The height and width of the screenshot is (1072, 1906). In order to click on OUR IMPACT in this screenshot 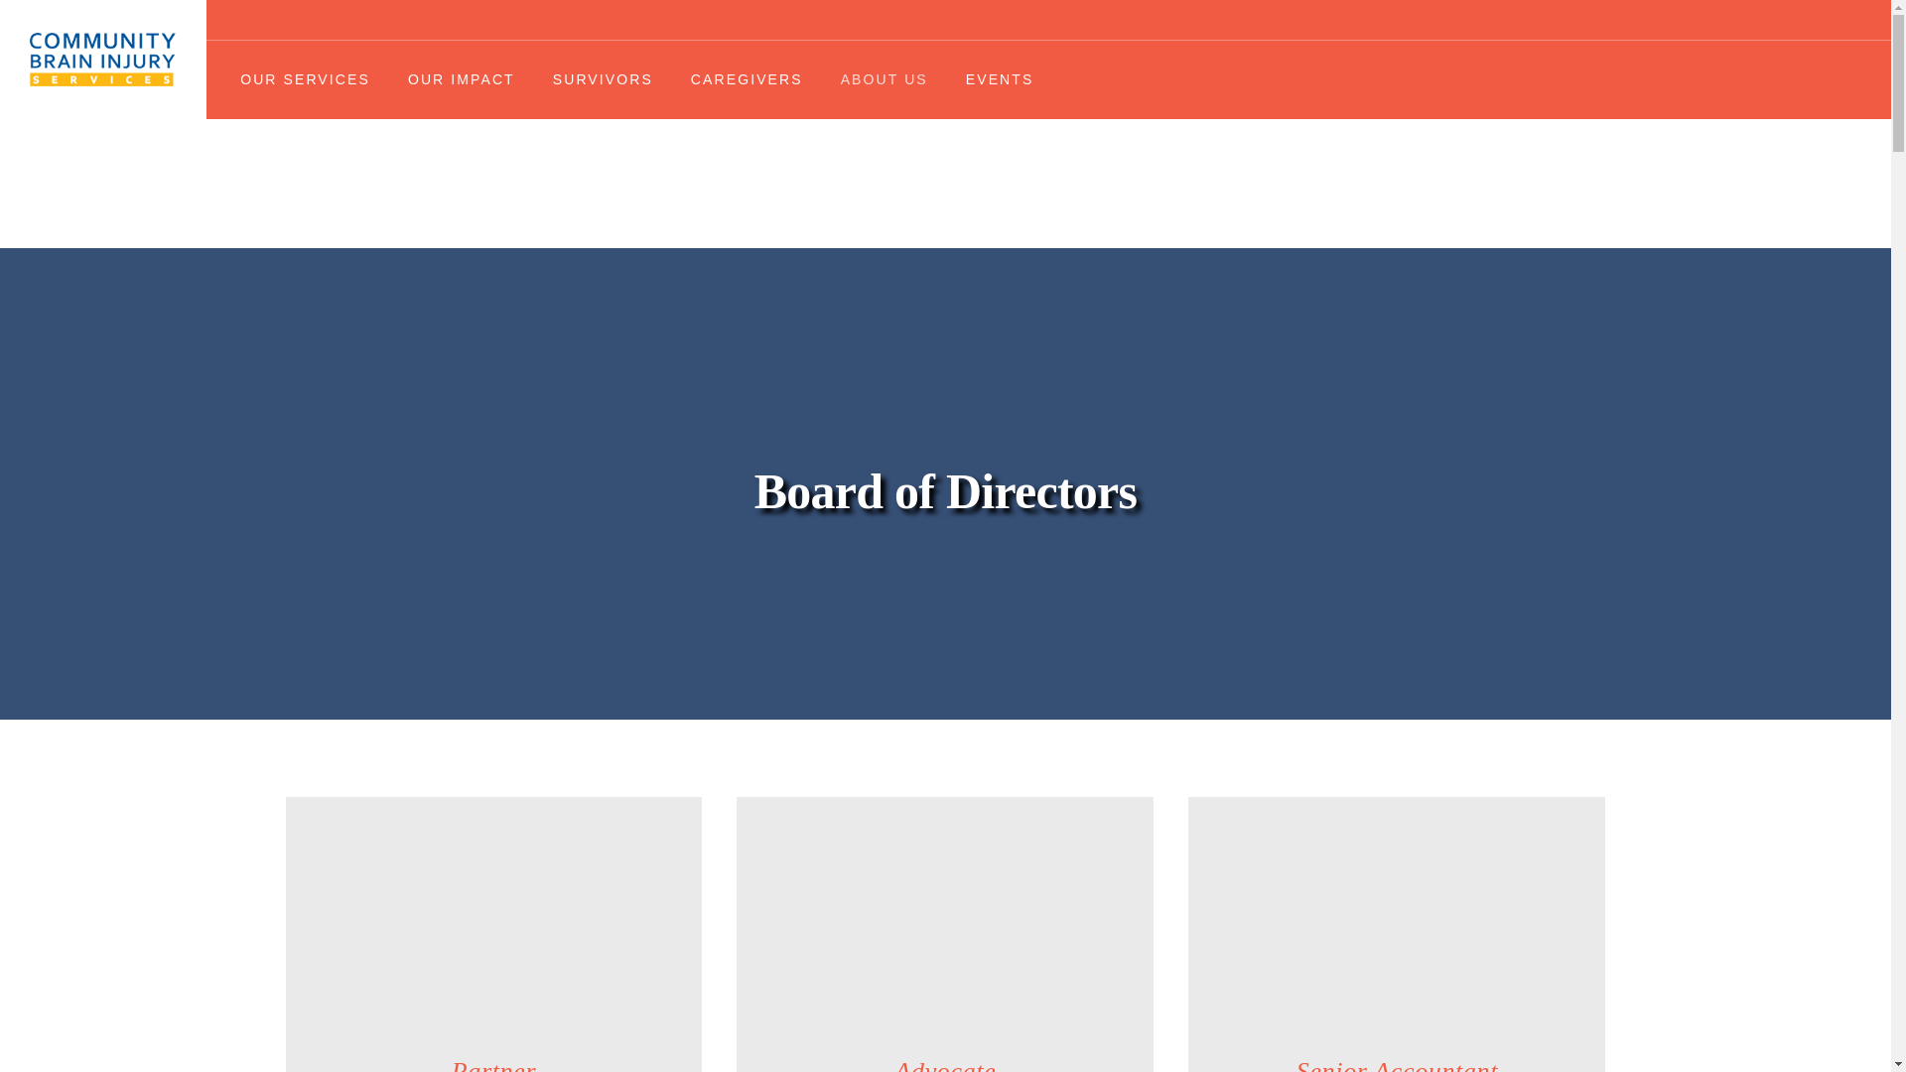, I will do `click(461, 79)`.